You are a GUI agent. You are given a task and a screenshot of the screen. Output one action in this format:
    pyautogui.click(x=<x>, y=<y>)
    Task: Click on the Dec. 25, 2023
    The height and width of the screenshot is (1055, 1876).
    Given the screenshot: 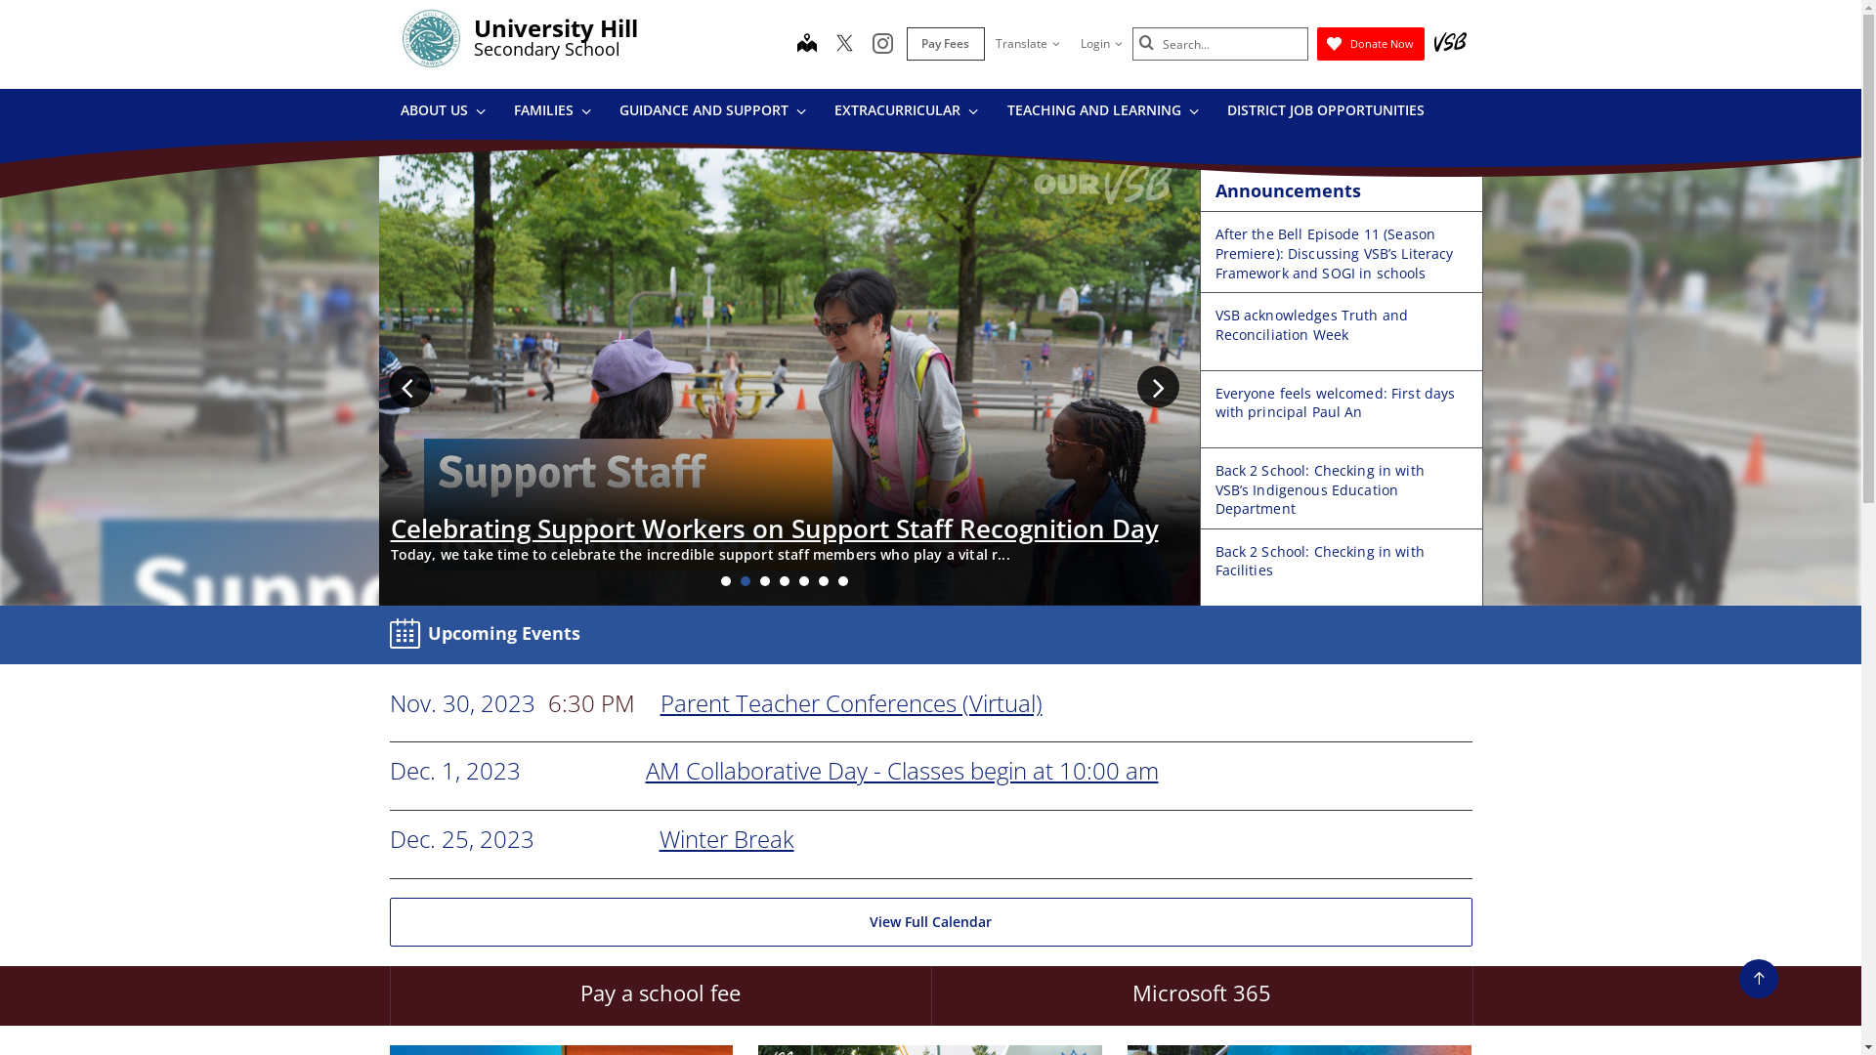 What is the action you would take?
    pyautogui.click(x=461, y=840)
    